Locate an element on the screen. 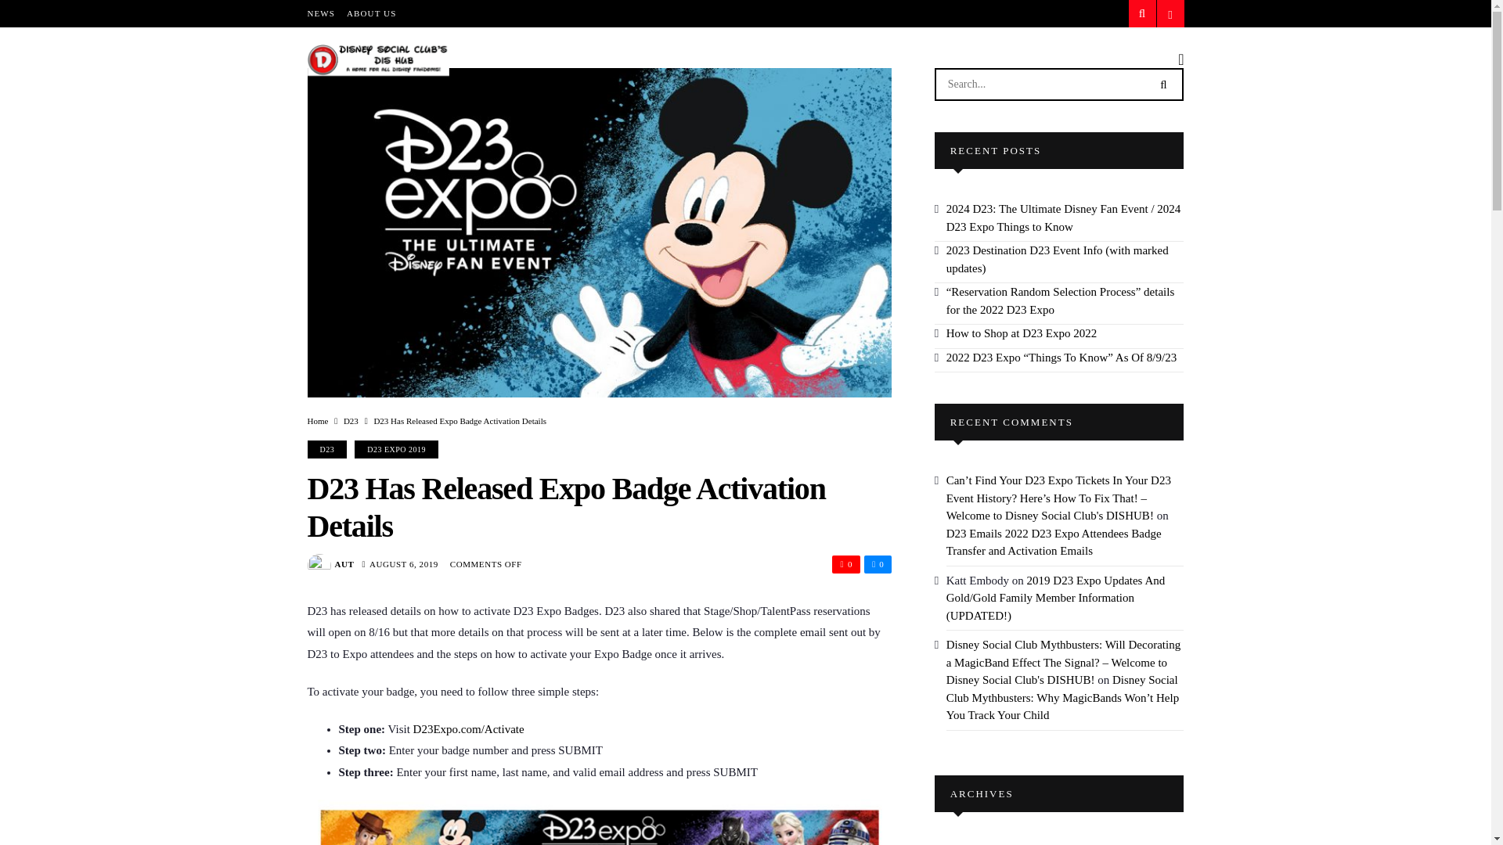 The image size is (1503, 845). Posts by Aut is located at coordinates (344, 563).